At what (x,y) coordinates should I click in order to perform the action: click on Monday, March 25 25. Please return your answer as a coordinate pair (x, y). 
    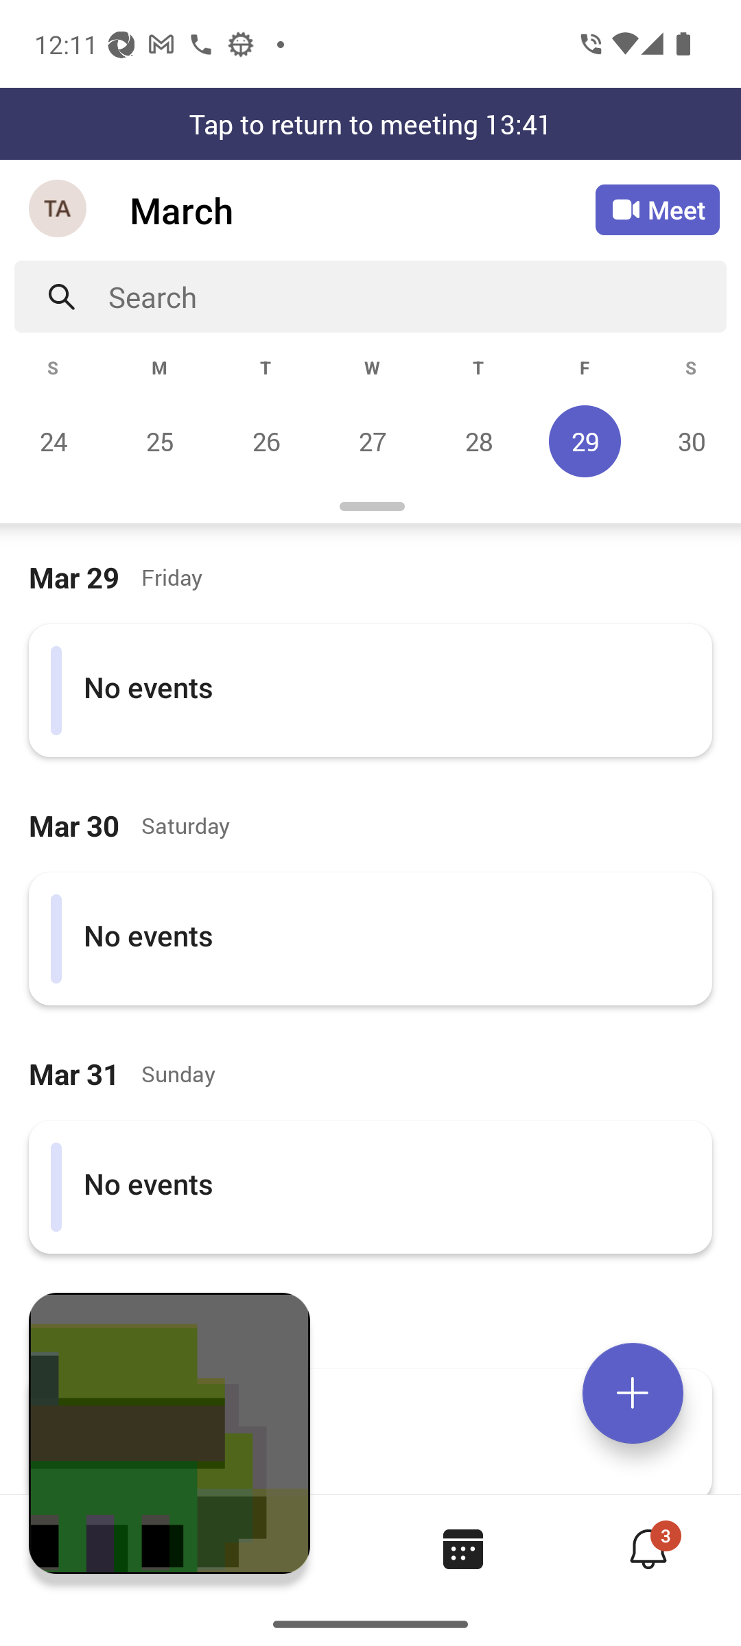
    Looking at the image, I should click on (159, 441).